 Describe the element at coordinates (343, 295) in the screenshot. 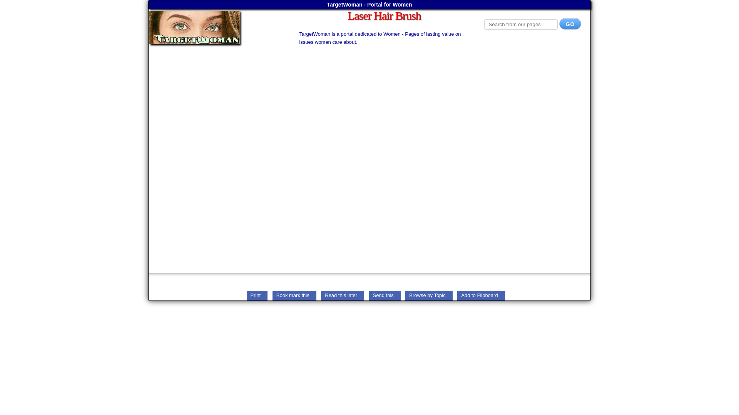

I see `Read this later` at that location.